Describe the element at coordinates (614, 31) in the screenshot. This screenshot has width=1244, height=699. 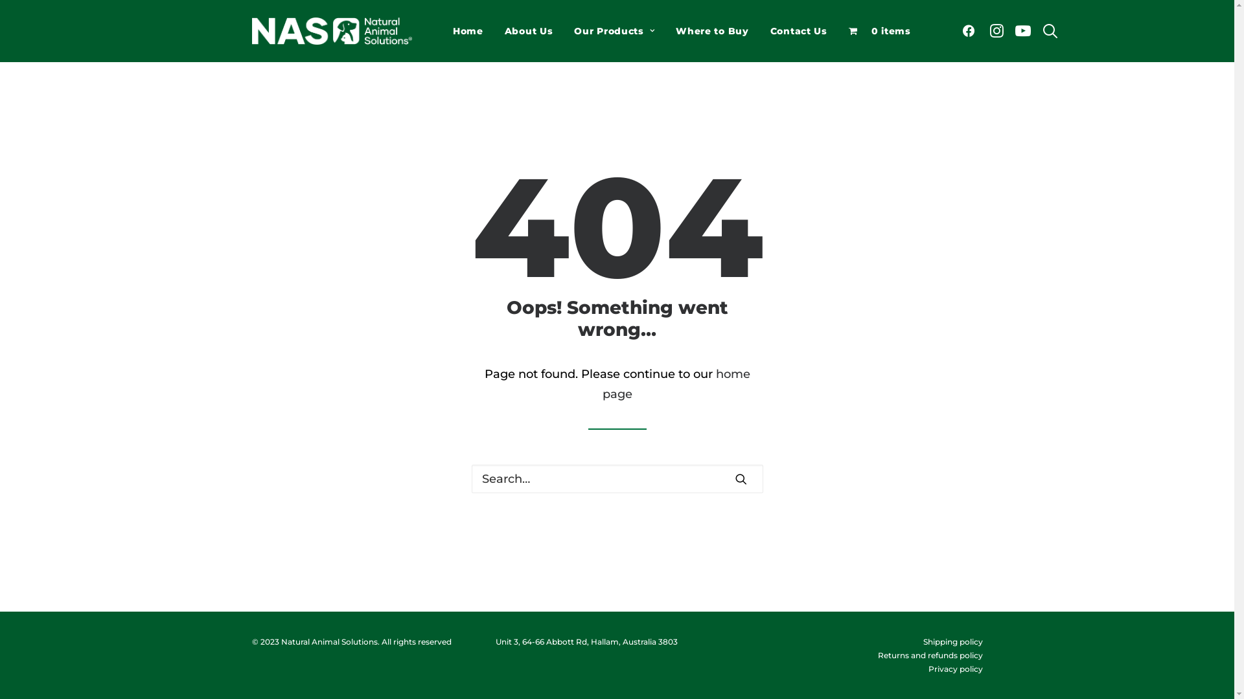
I see `Our Products` at that location.